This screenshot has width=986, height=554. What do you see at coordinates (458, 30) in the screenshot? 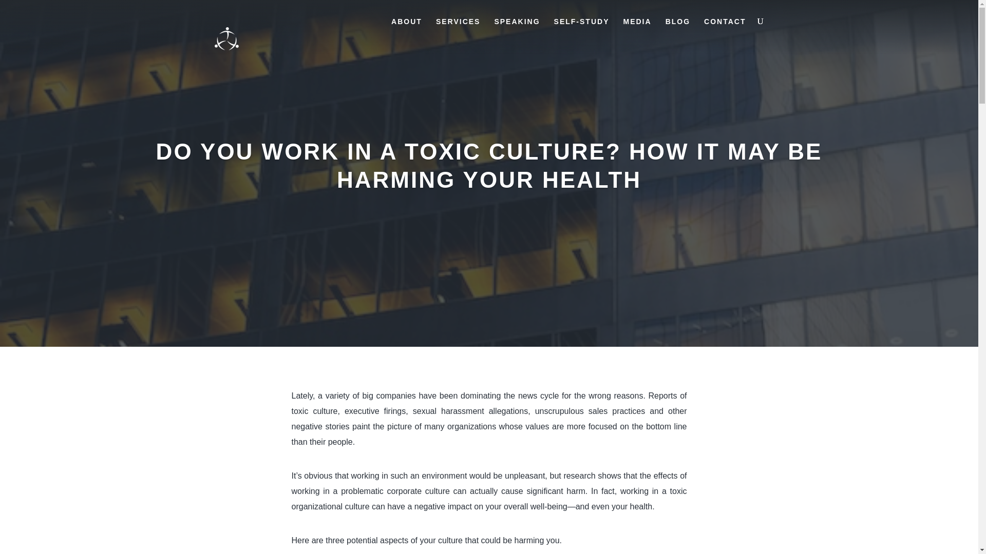
I see `SERVICES` at bounding box center [458, 30].